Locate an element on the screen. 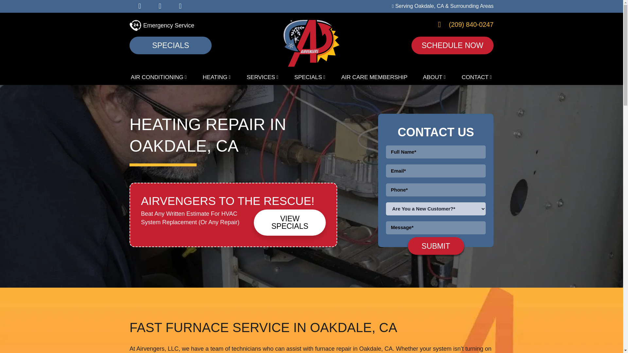 The image size is (628, 353). AIR CONDITIONING is located at coordinates (159, 76).